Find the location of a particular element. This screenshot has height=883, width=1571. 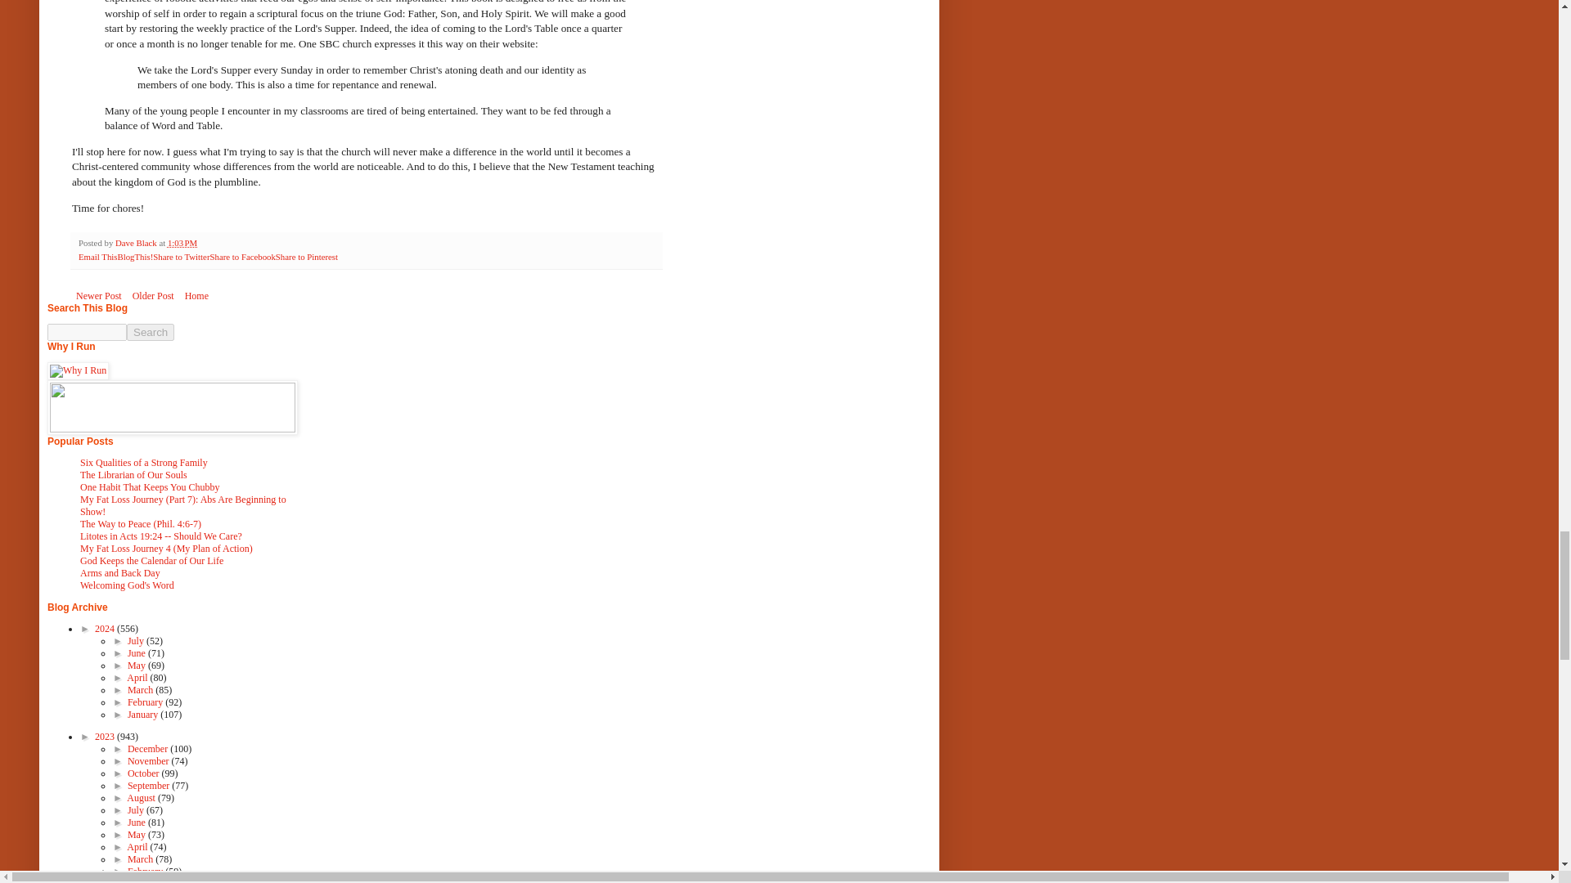

Share to Pinterest is located at coordinates (306, 256).